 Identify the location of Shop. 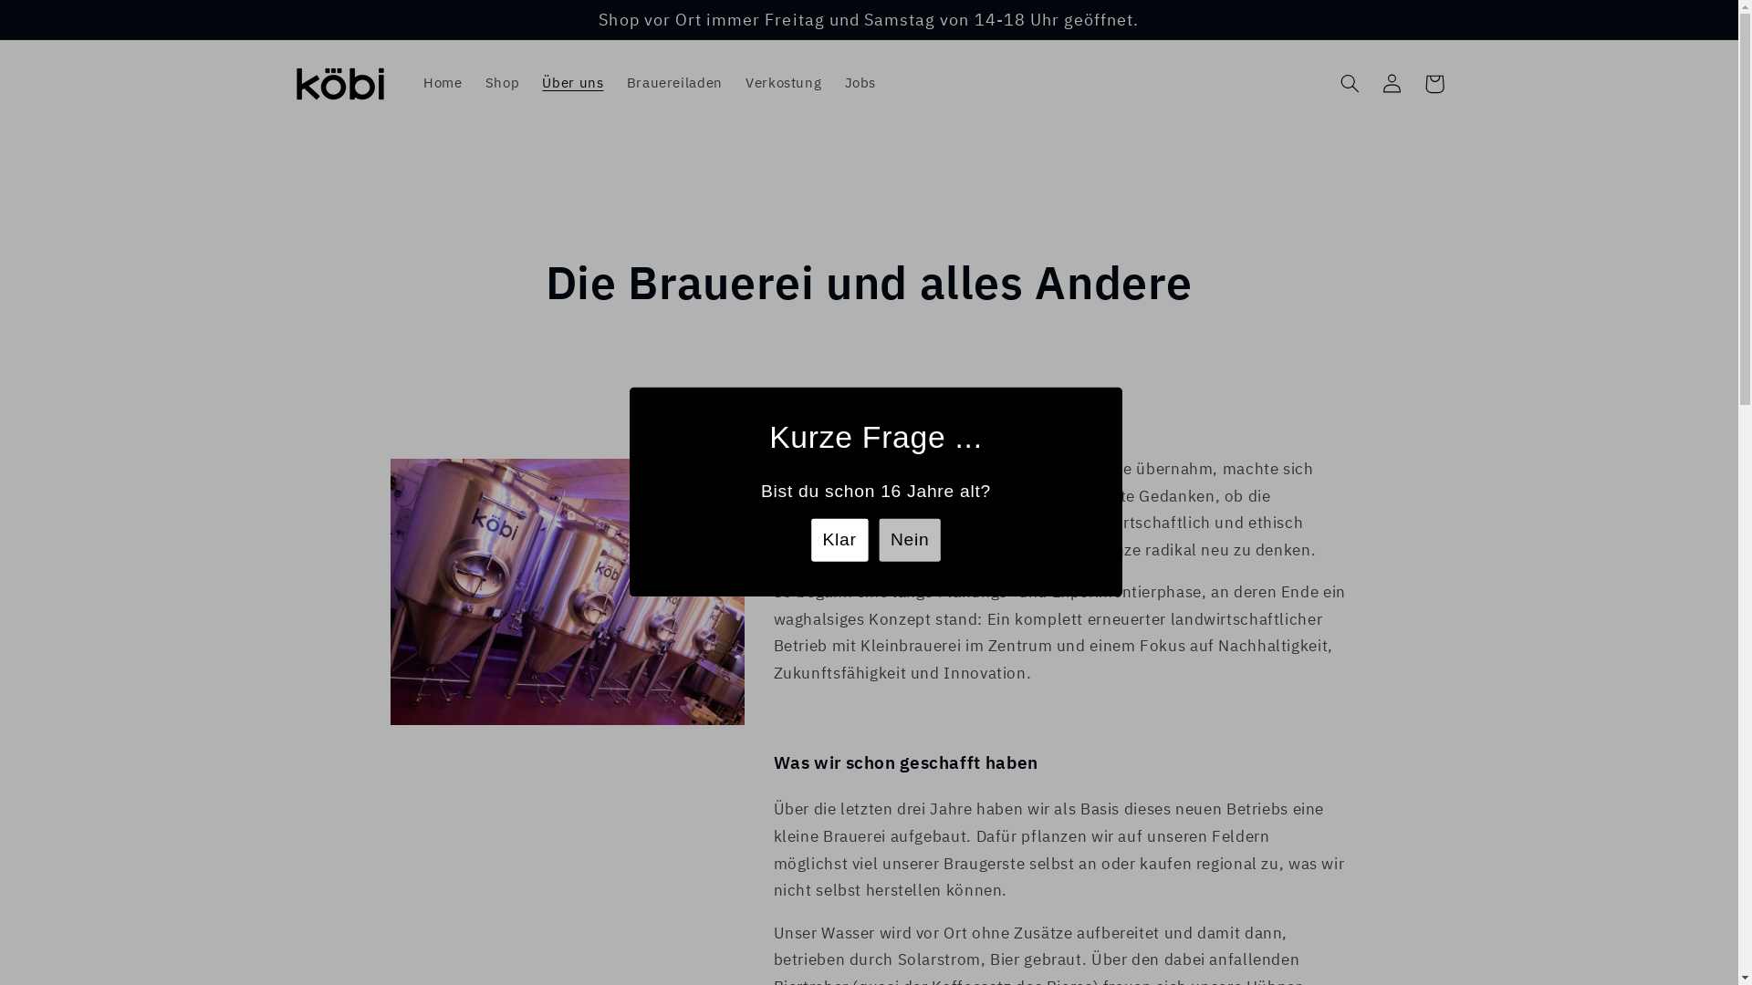
(502, 84).